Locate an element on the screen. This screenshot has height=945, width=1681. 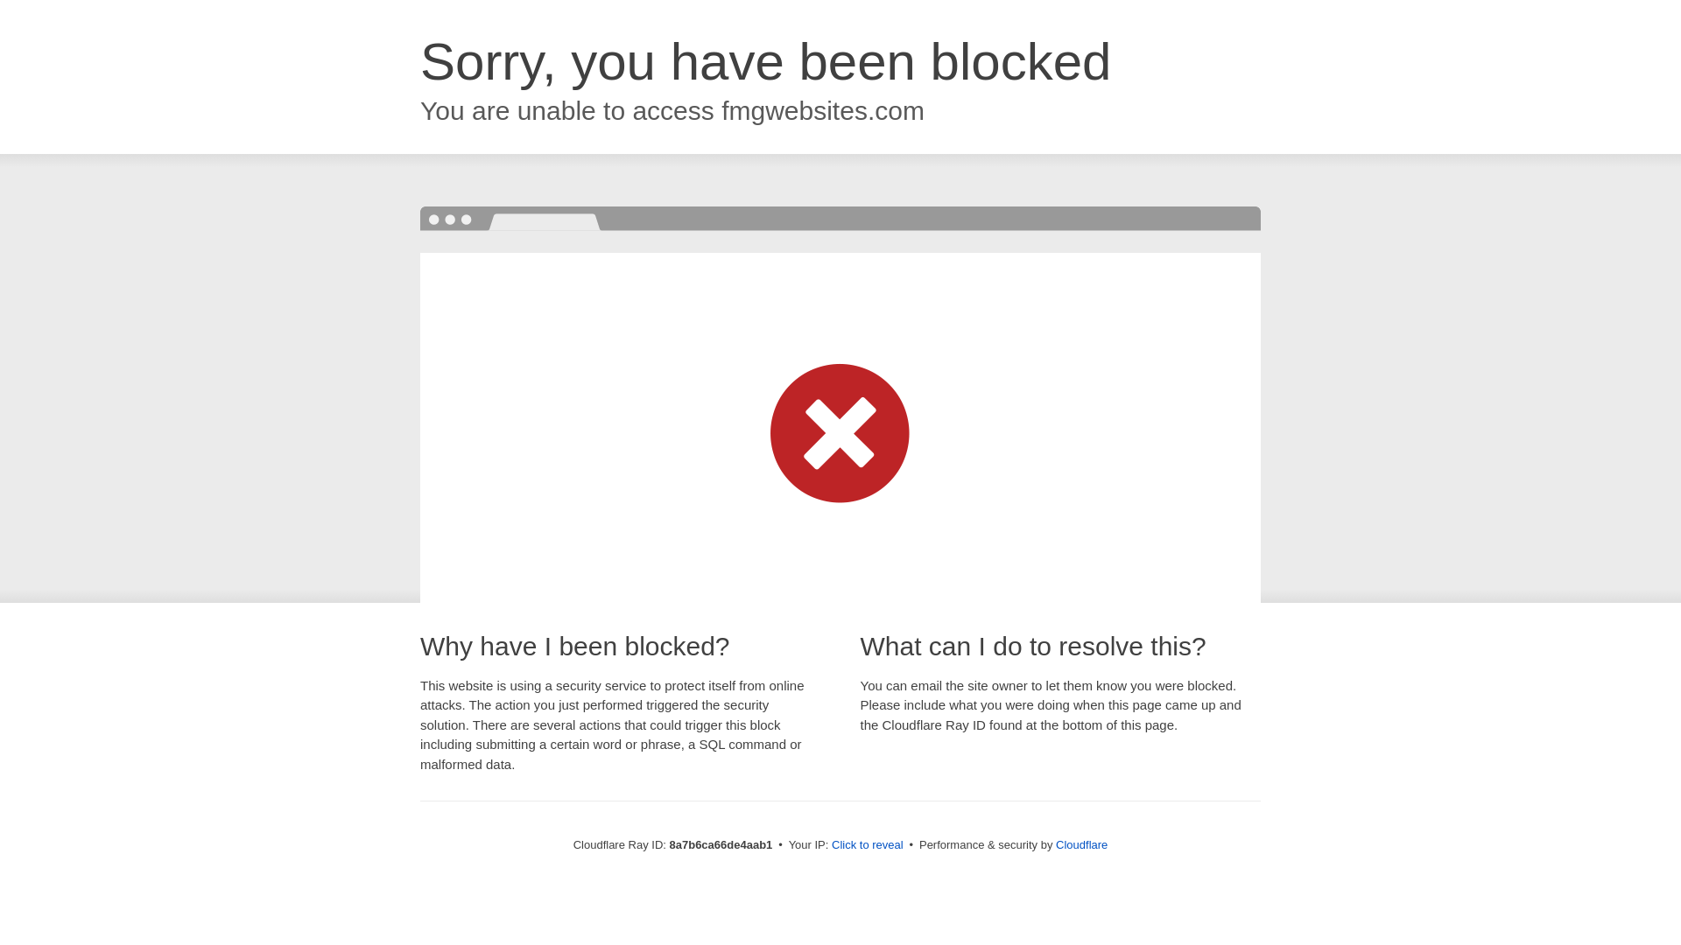
Cloudflare is located at coordinates (1081, 844).